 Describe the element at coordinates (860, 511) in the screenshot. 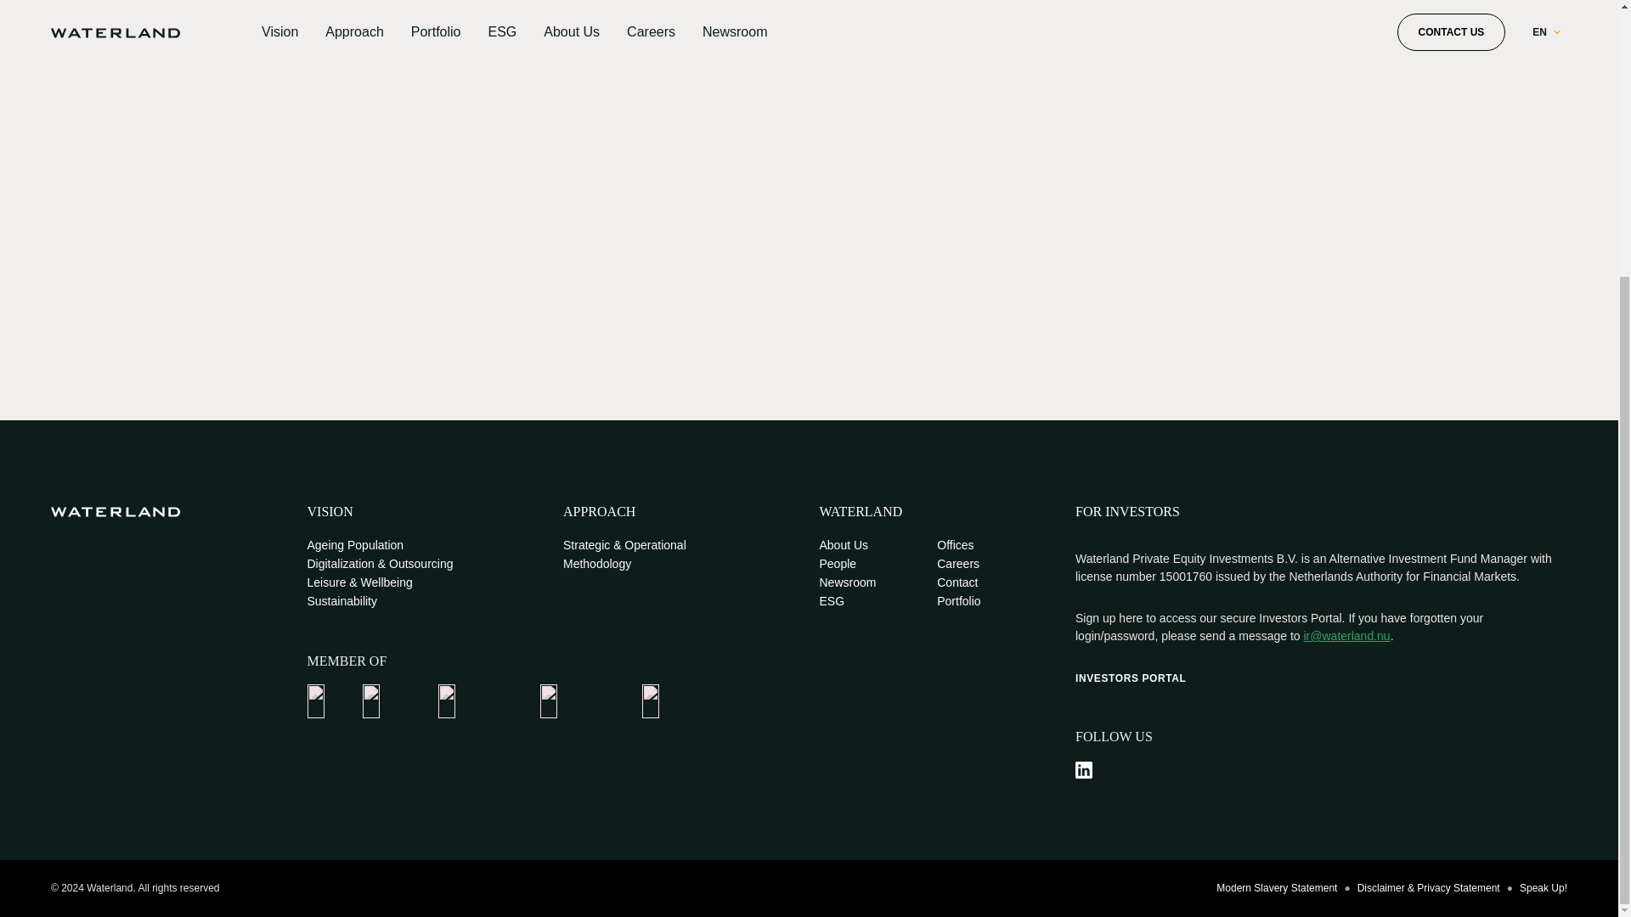

I see `WATERLAND` at that location.